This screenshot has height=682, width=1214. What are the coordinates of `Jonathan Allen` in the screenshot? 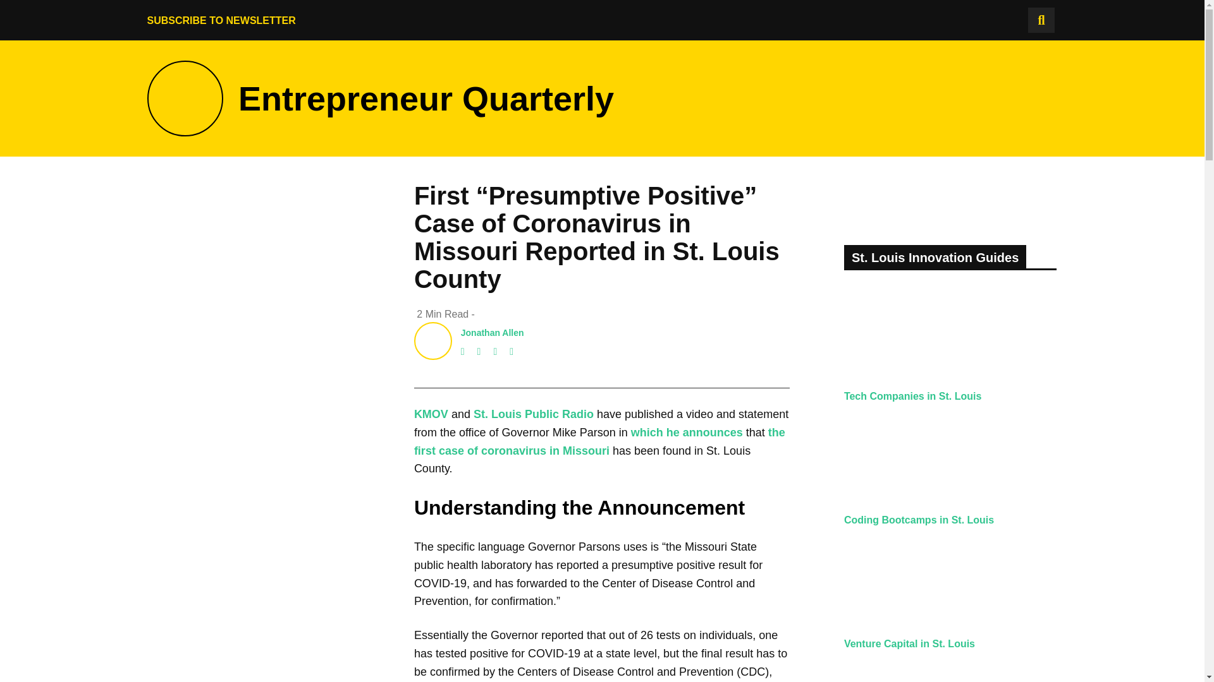 It's located at (493, 332).